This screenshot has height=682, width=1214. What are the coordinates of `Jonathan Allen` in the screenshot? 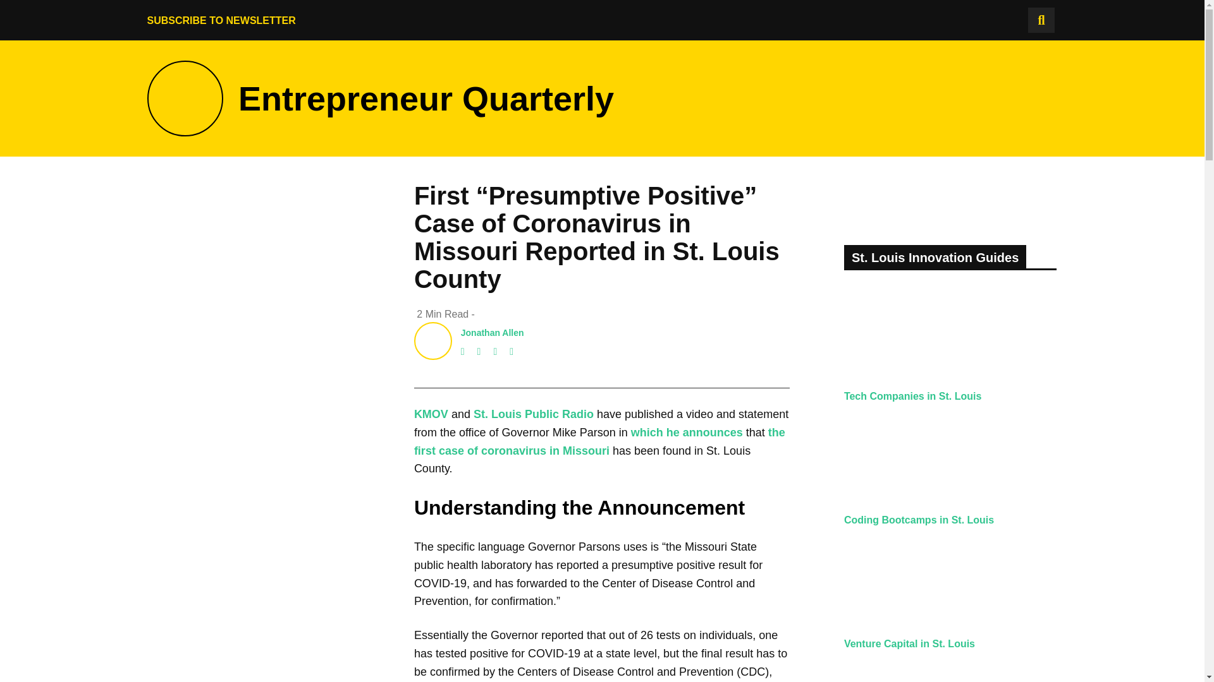 It's located at (493, 332).